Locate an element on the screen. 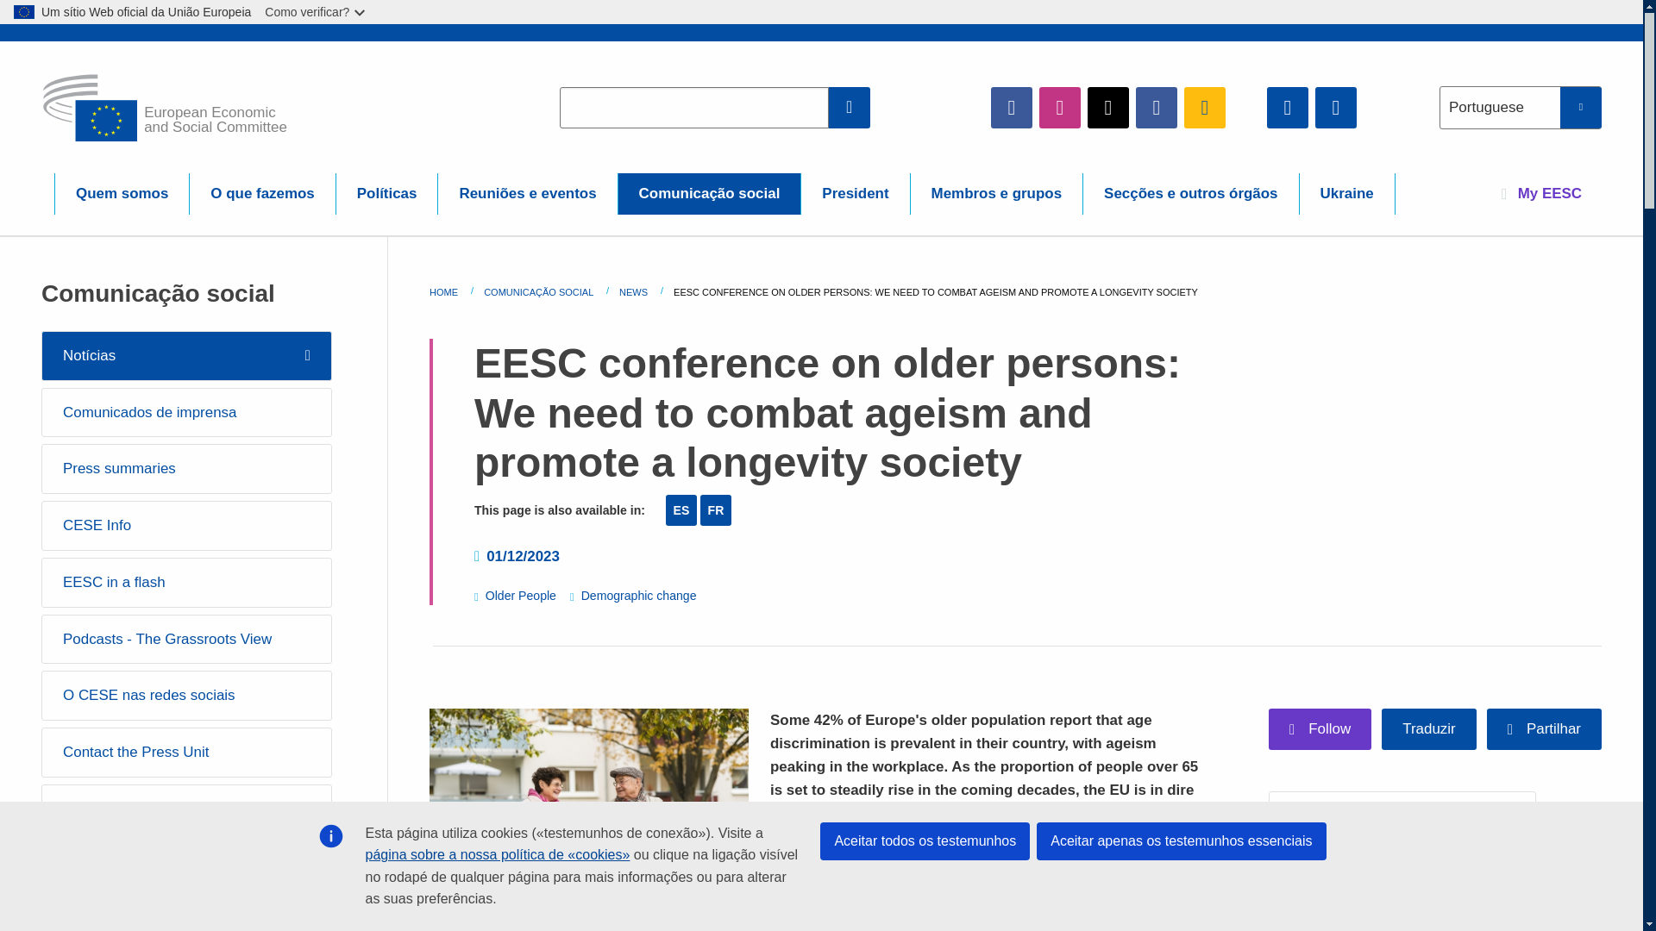 The height and width of the screenshot is (931, 1656). Como verificar? is located at coordinates (317, 12).